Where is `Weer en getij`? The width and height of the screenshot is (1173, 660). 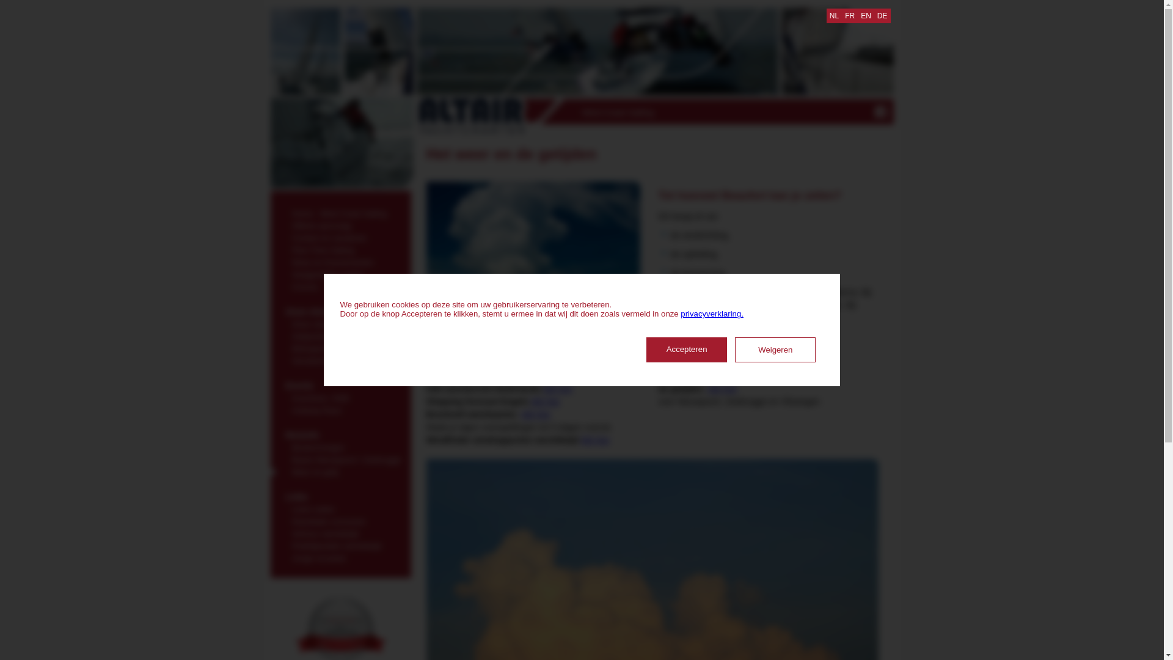
Weer en getij is located at coordinates (340, 471).